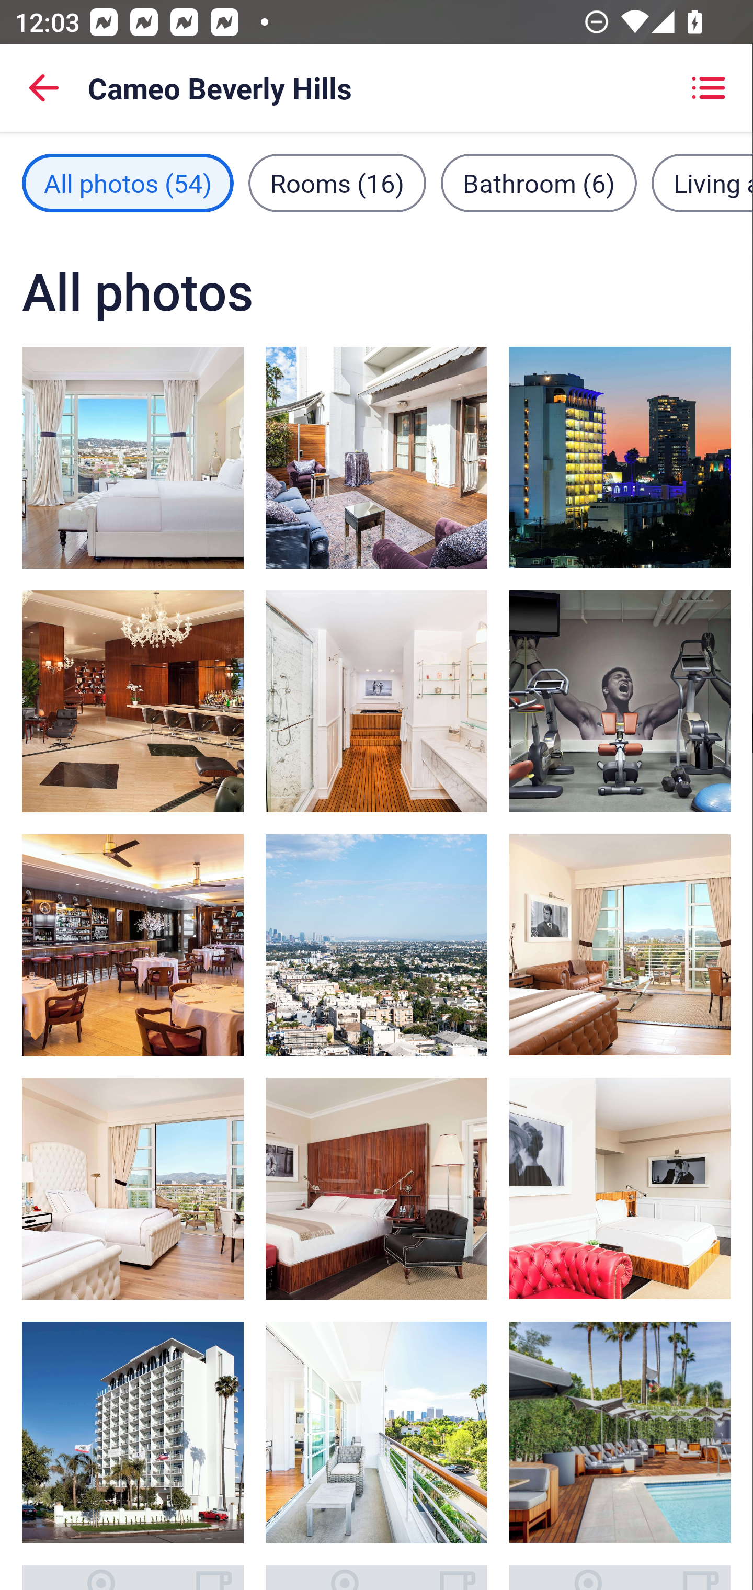  Describe the element at coordinates (44, 88) in the screenshot. I see `Back` at that location.